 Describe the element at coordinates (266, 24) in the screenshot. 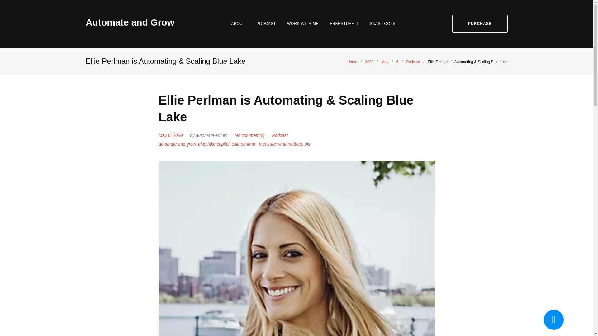

I see `PODCAST` at that location.